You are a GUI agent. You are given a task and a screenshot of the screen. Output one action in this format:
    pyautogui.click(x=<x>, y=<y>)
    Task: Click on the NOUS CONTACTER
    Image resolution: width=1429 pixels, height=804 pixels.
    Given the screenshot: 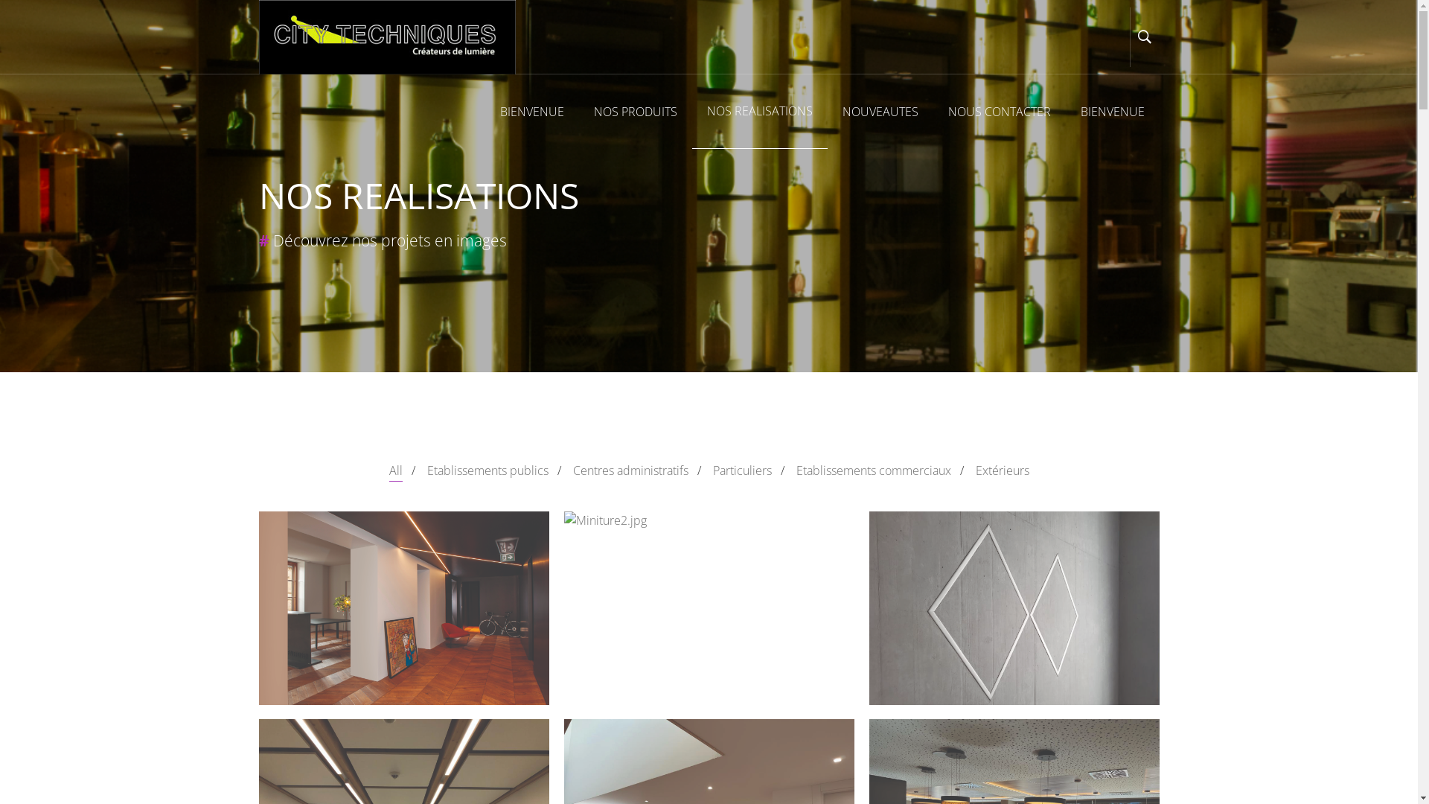 What is the action you would take?
    pyautogui.click(x=1000, y=112)
    